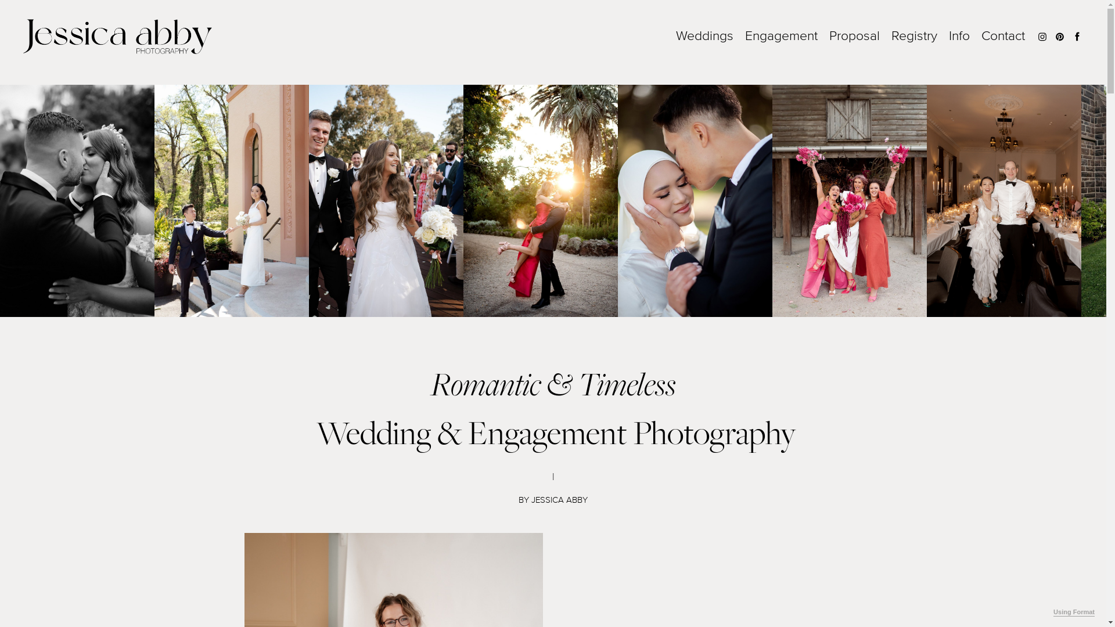  Describe the element at coordinates (1060, 35) in the screenshot. I see `Pinterest` at that location.